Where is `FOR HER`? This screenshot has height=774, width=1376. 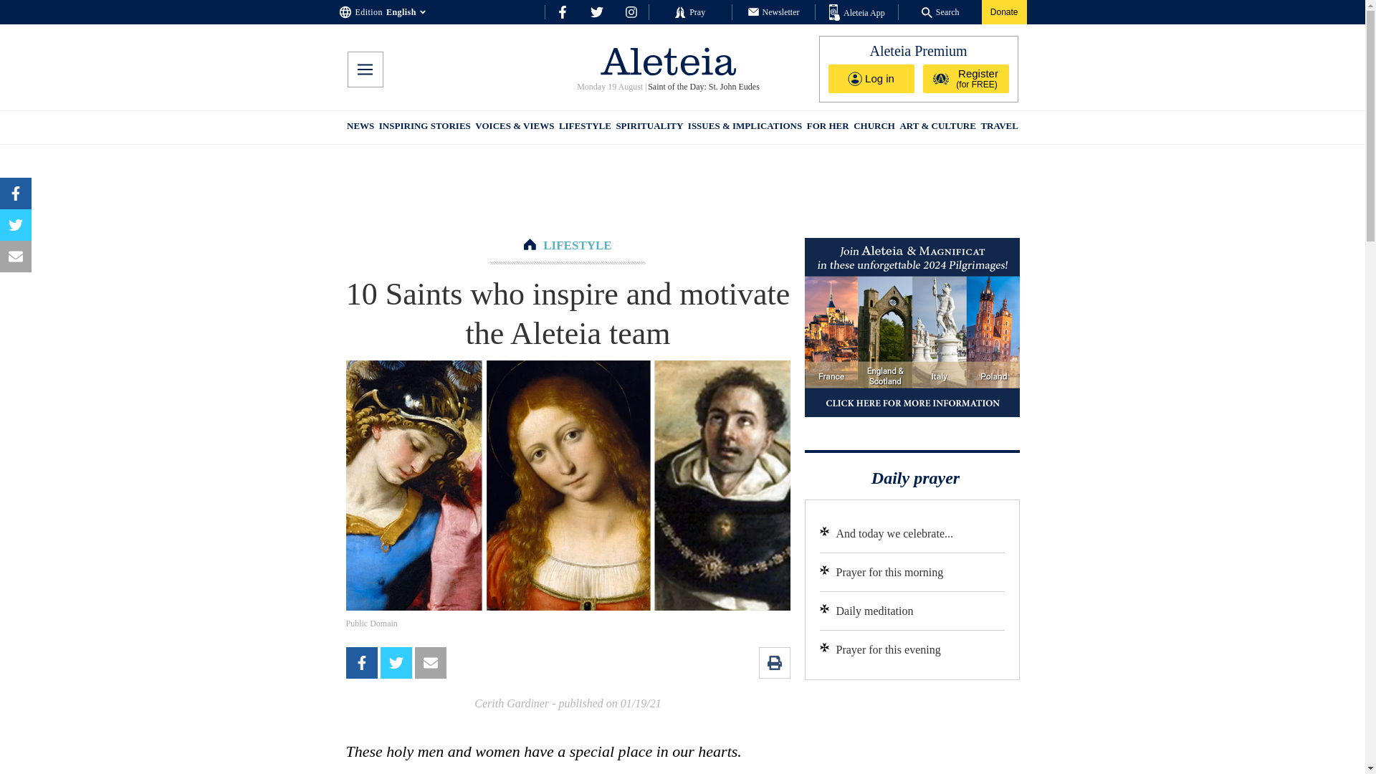
FOR HER is located at coordinates (827, 128).